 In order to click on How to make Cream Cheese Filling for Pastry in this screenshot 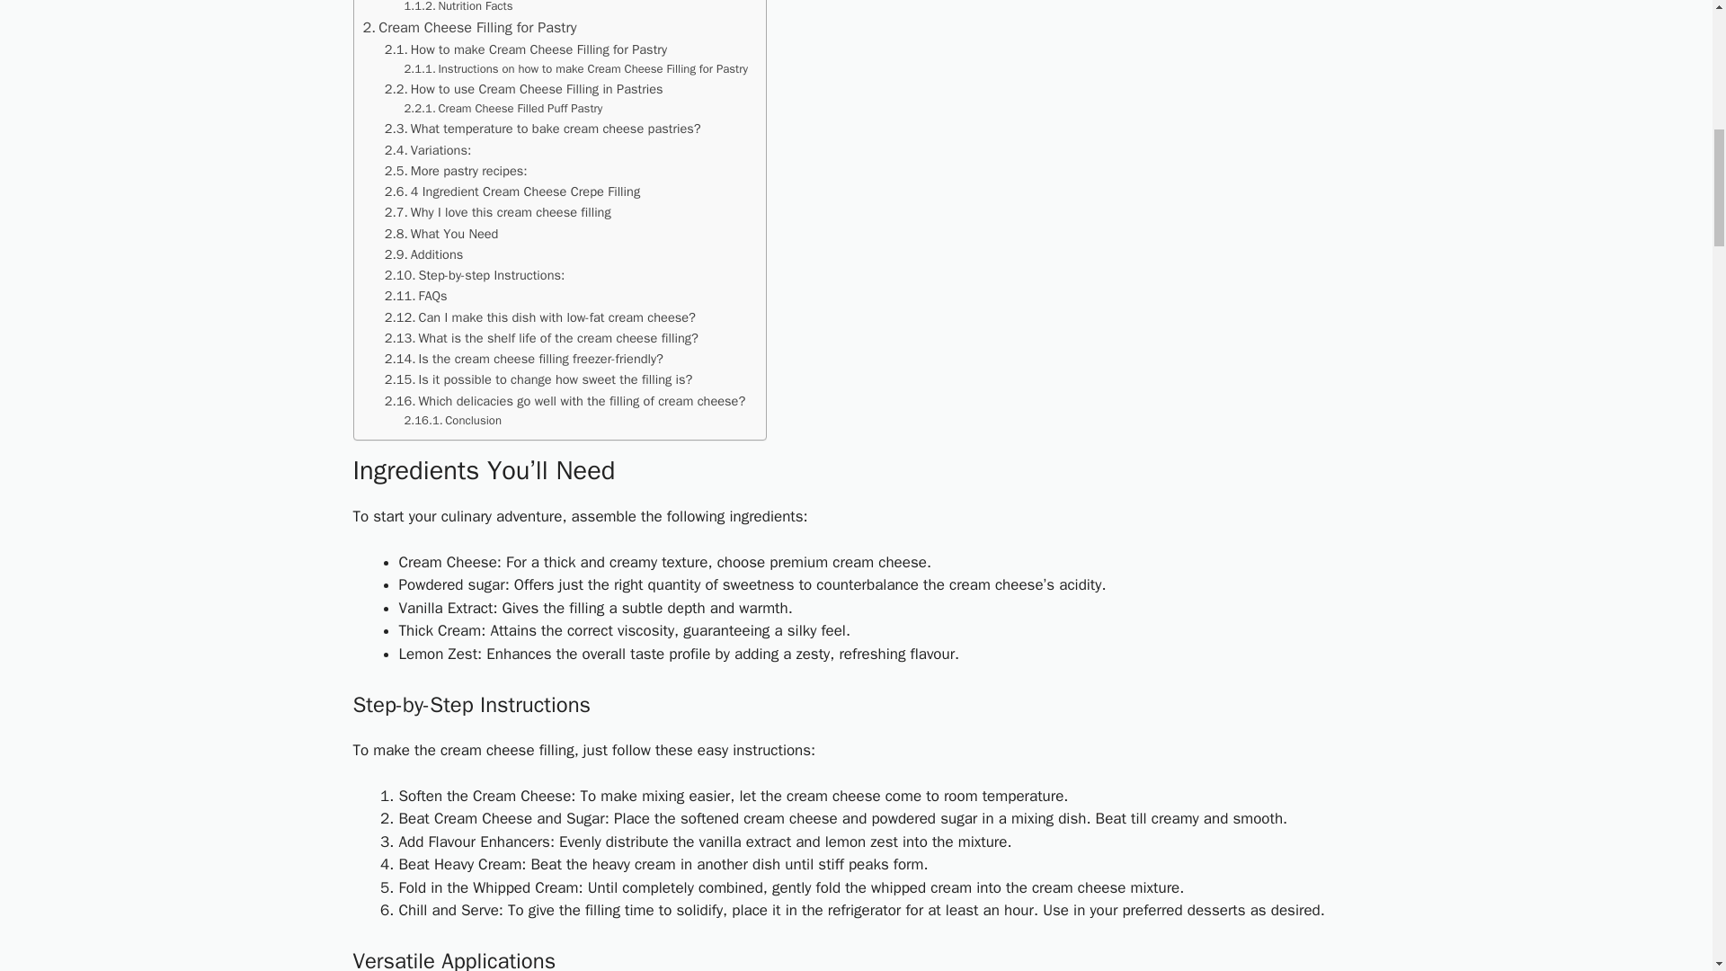, I will do `click(525, 49)`.